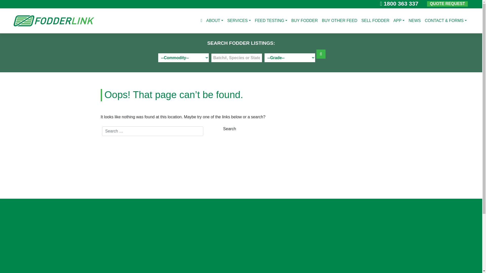 The image size is (486, 273). I want to click on 1800 363 337, so click(399, 4).